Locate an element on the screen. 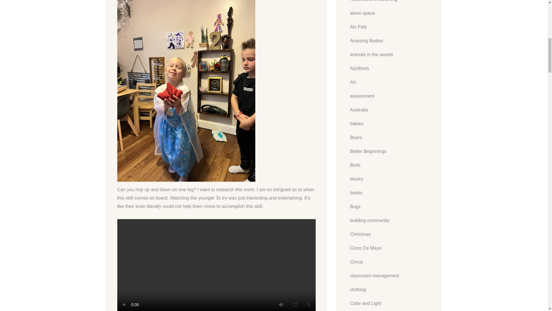 Image resolution: width=552 pixels, height=311 pixels. assessment is located at coordinates (362, 96).